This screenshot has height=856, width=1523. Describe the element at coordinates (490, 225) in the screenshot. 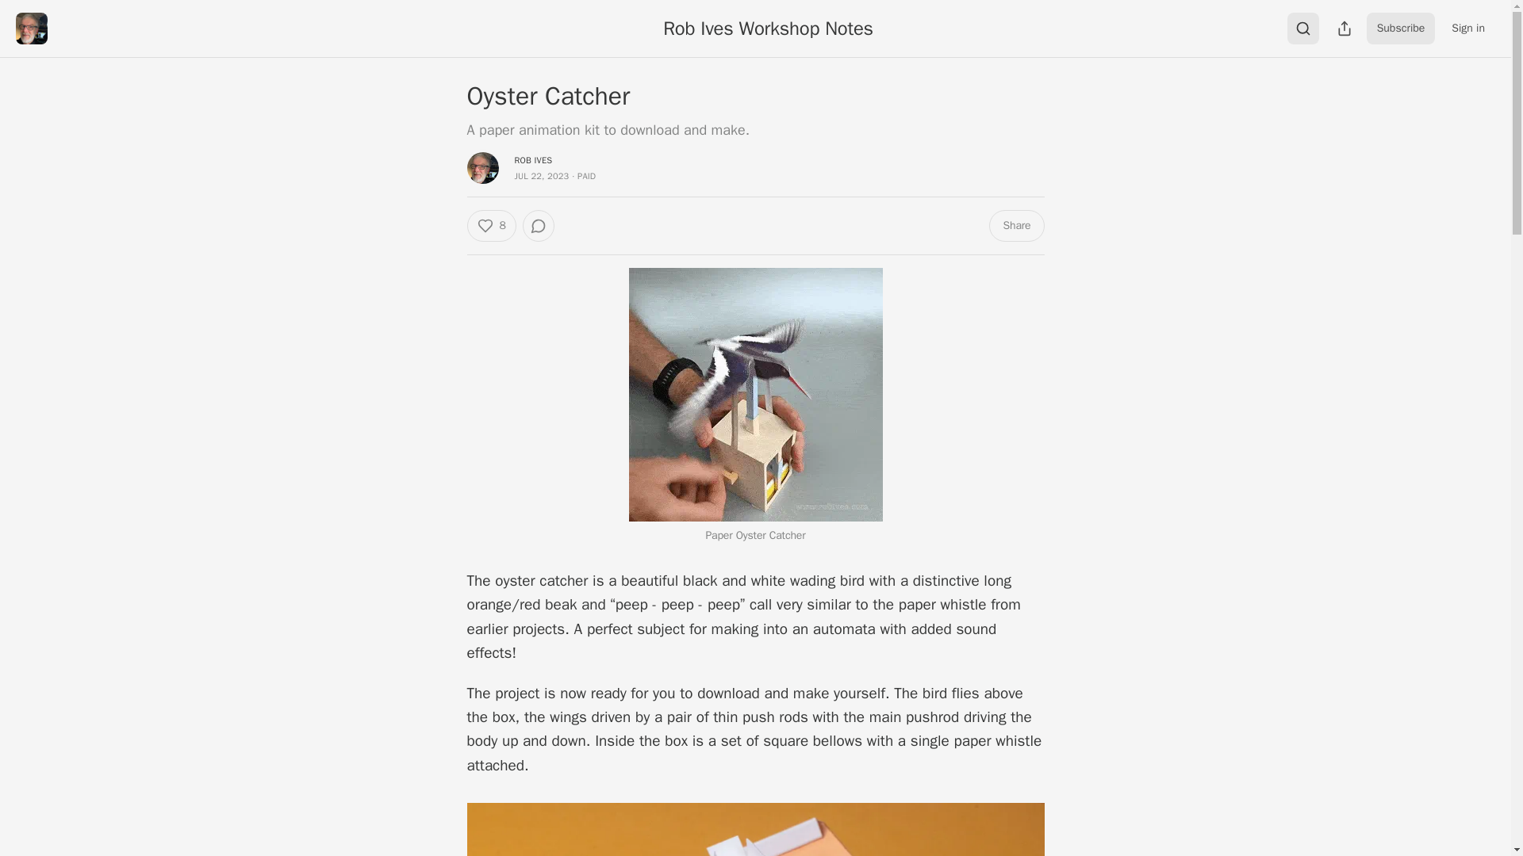

I see `8` at that location.